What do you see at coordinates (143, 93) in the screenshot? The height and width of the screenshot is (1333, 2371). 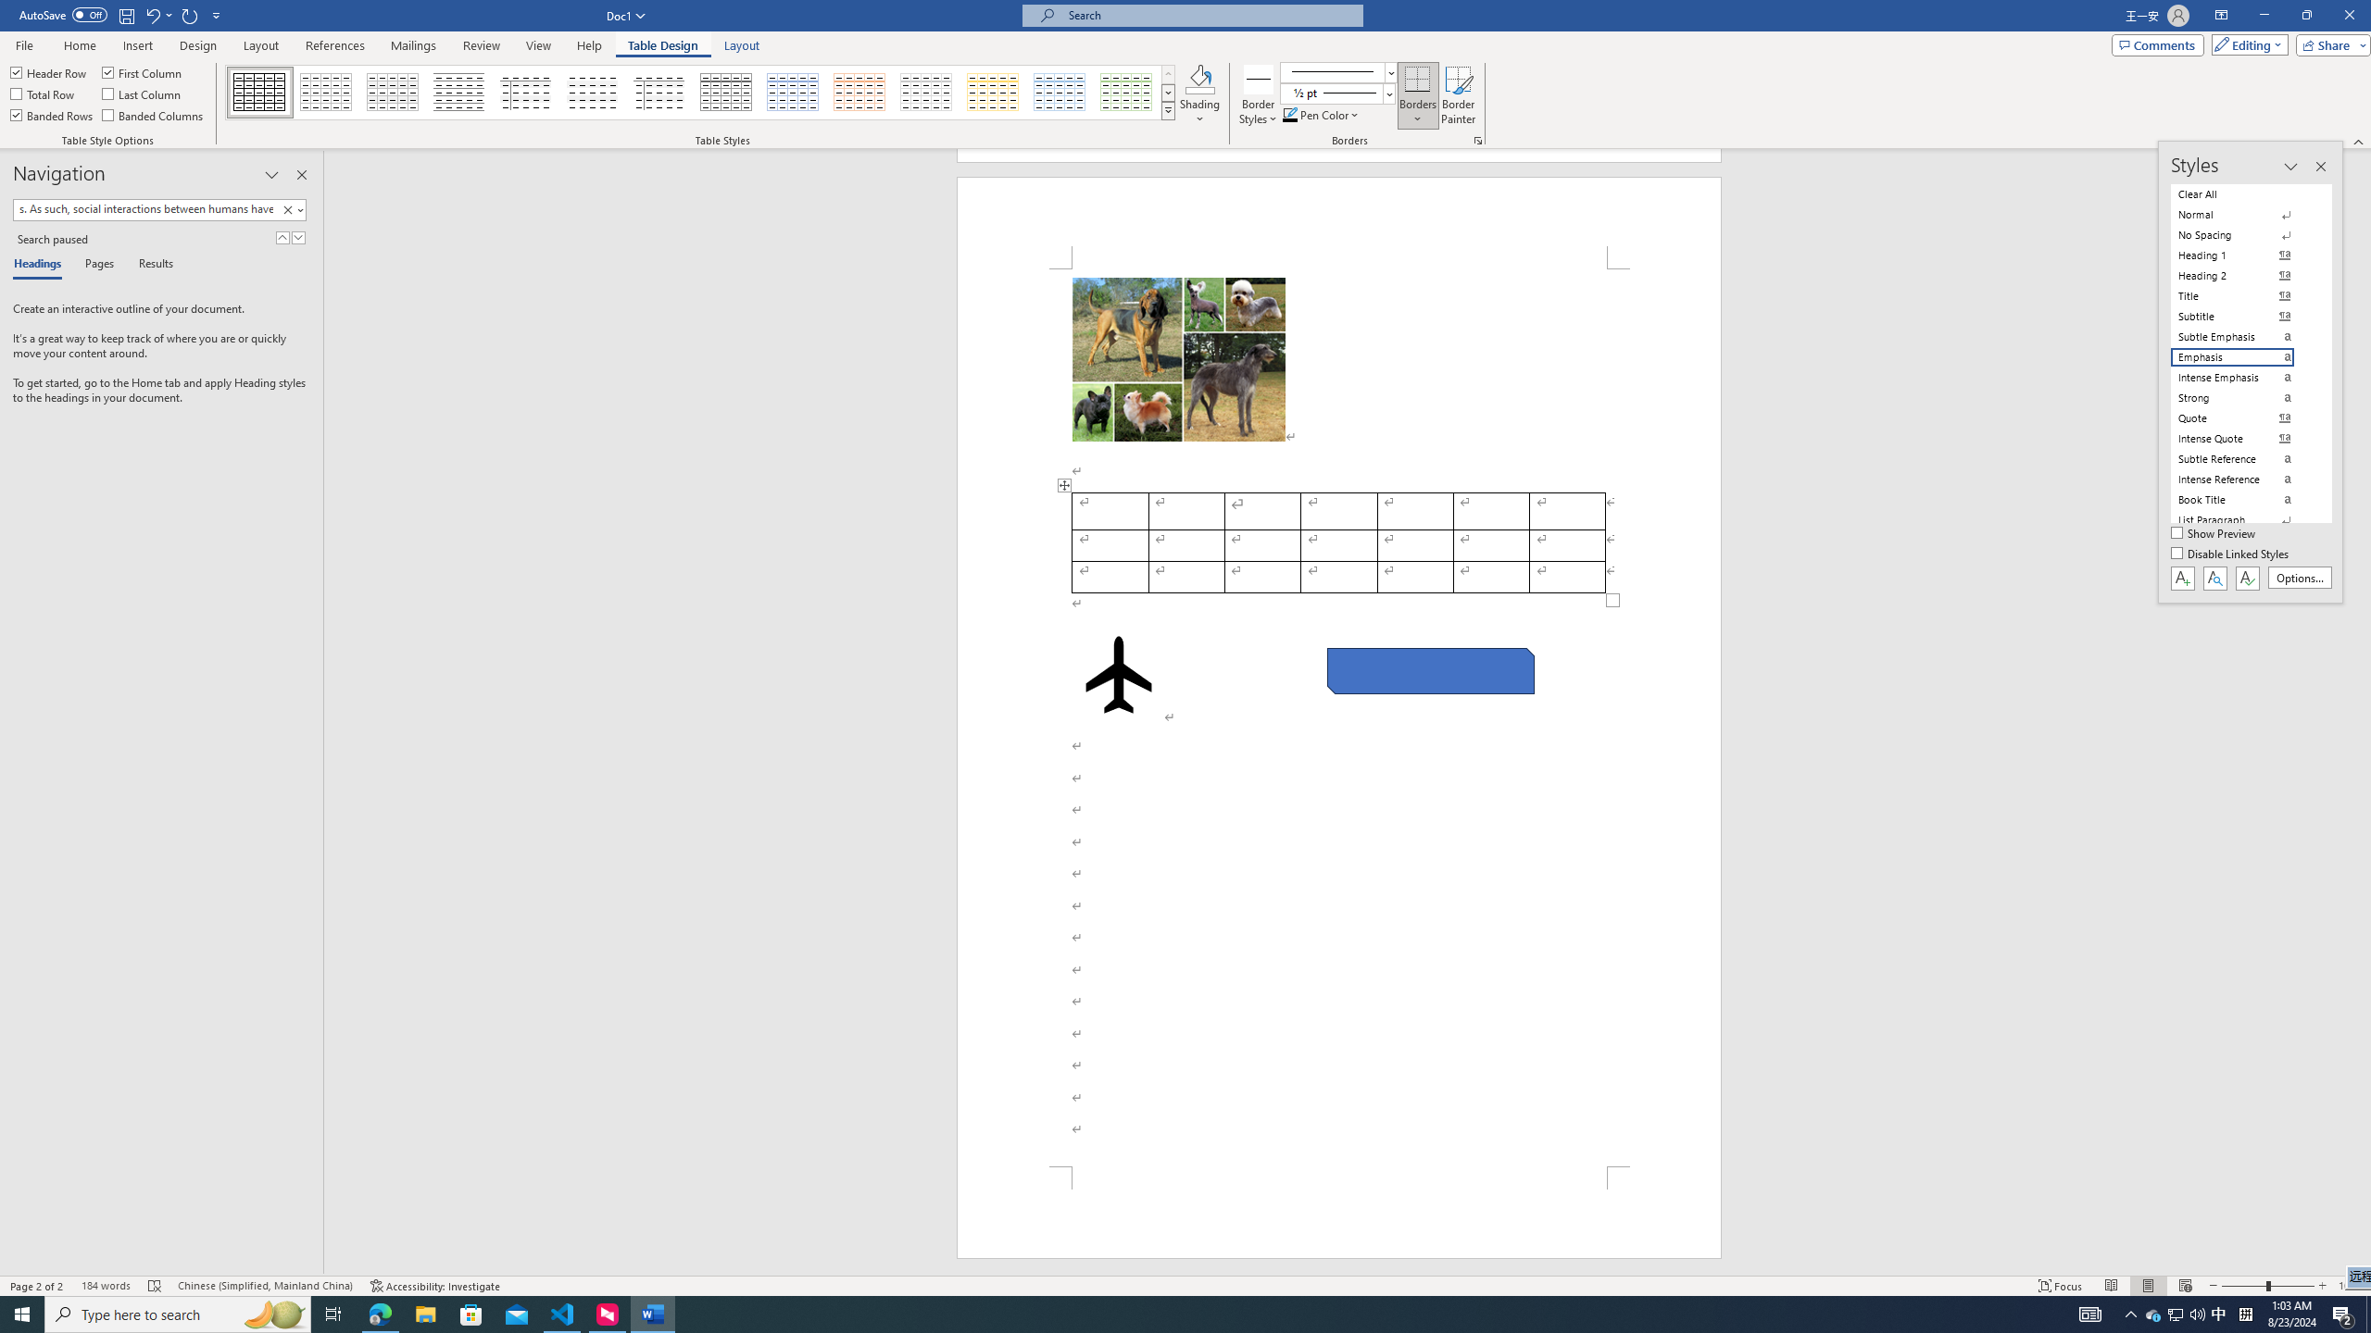 I see `Last Column` at bounding box center [143, 93].